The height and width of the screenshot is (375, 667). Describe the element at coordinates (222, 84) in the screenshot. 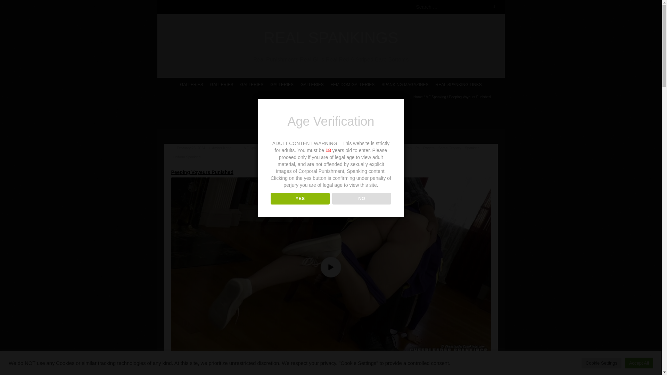

I see `GALLERIES` at that location.